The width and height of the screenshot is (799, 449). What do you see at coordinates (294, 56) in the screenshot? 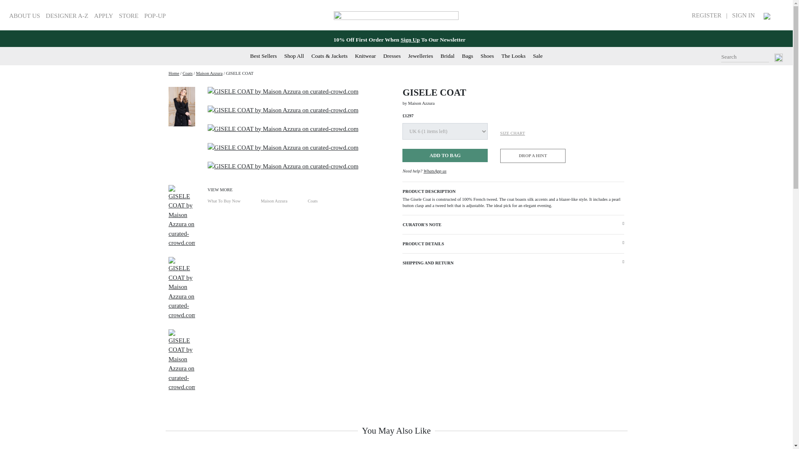
I see `Shop All` at bounding box center [294, 56].